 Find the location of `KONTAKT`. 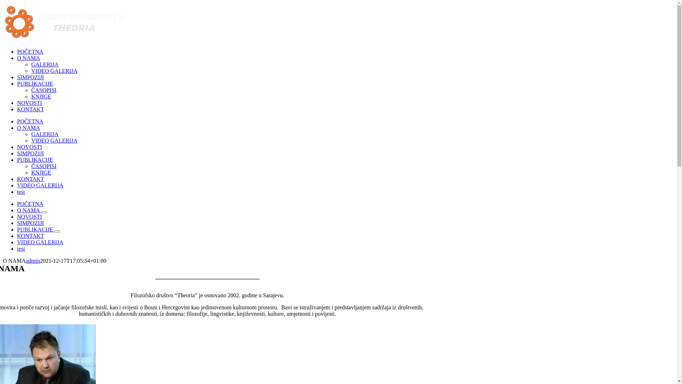

KONTAKT is located at coordinates (31, 236).